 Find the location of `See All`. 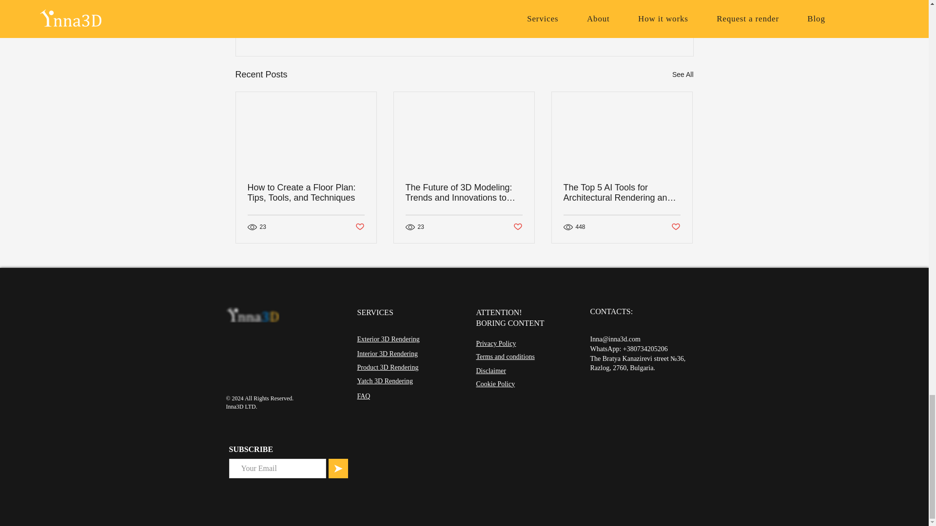

See All is located at coordinates (682, 75).